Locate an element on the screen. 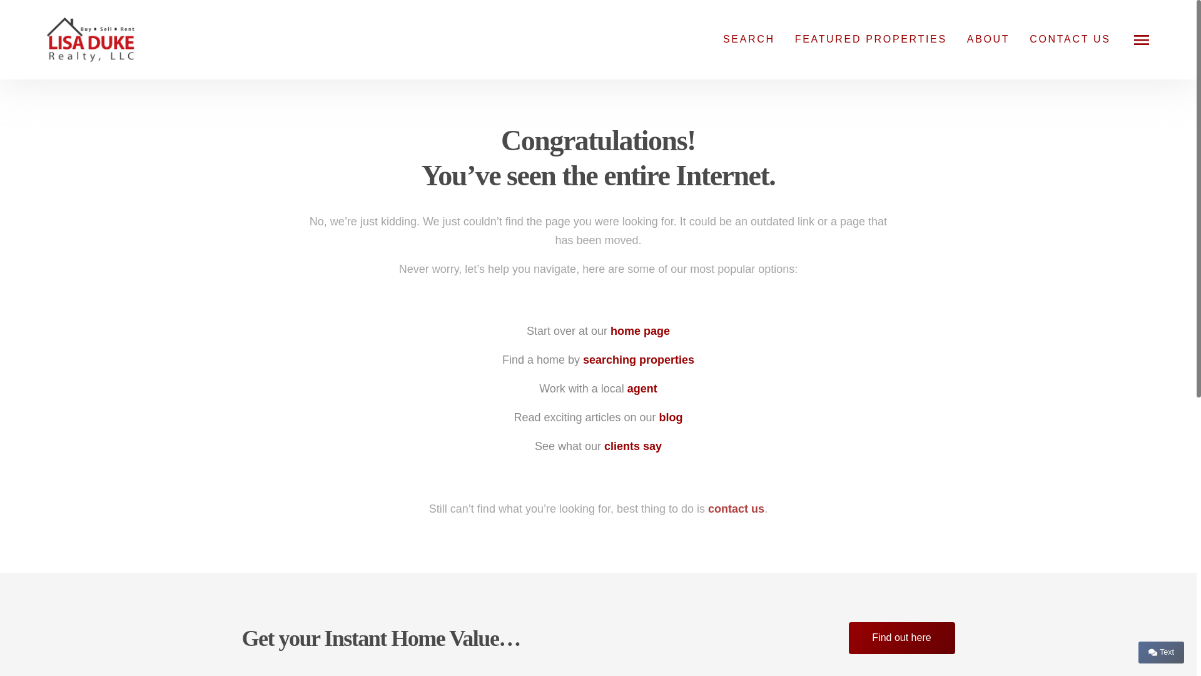 This screenshot has width=1201, height=676. home page is located at coordinates (640, 330).